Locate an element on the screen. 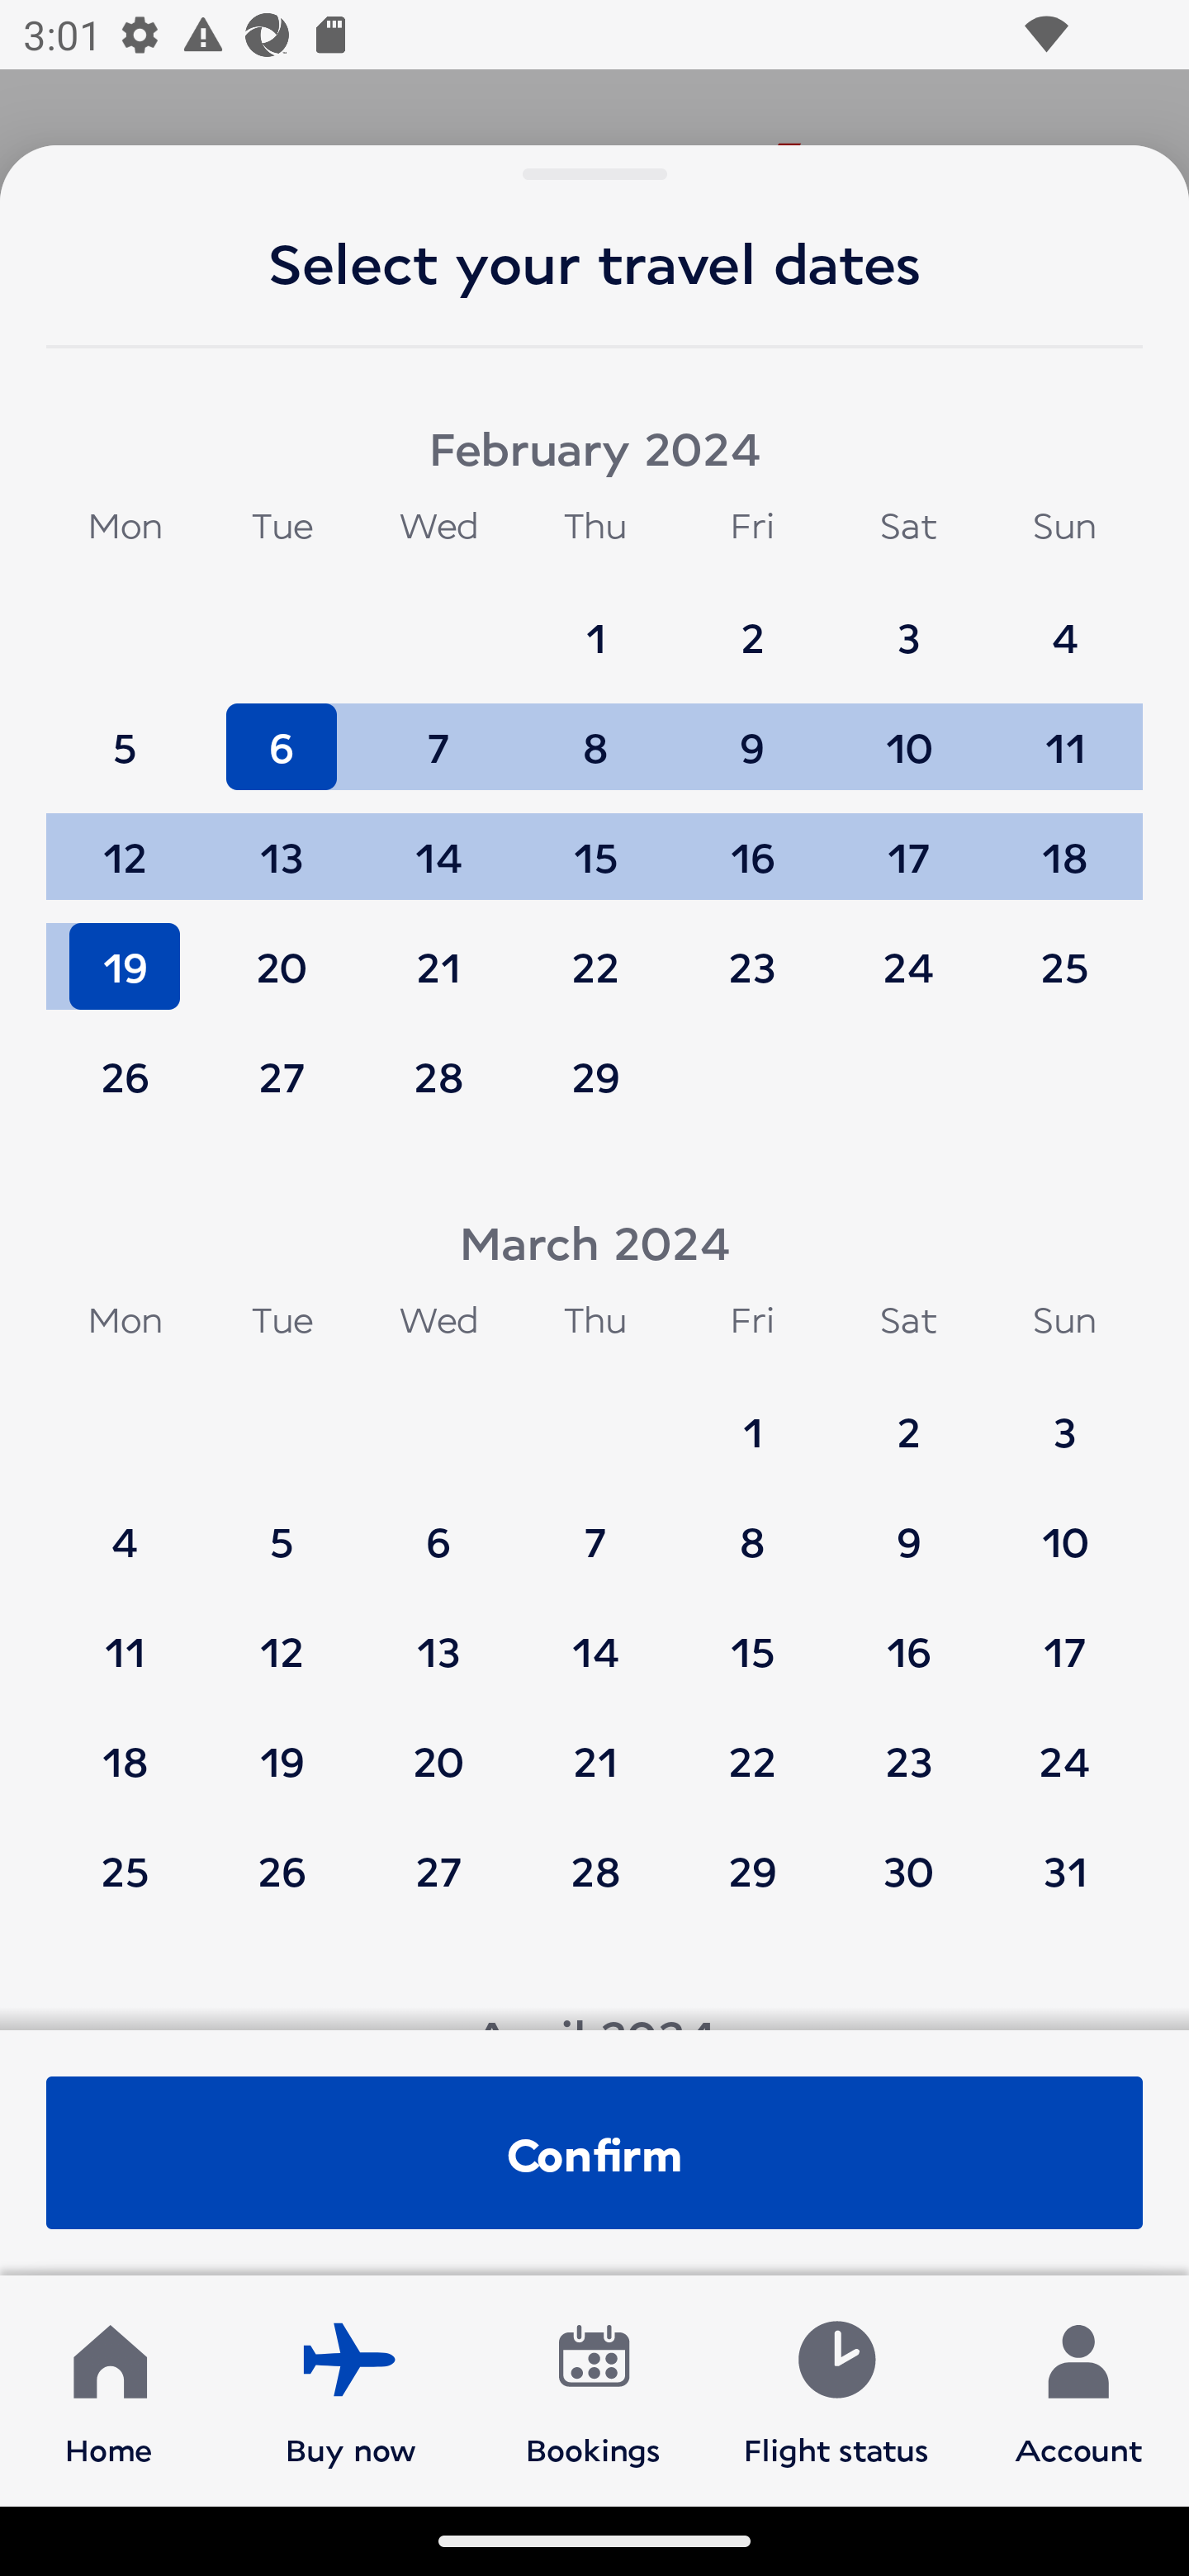  25 is located at coordinates (1064, 951).